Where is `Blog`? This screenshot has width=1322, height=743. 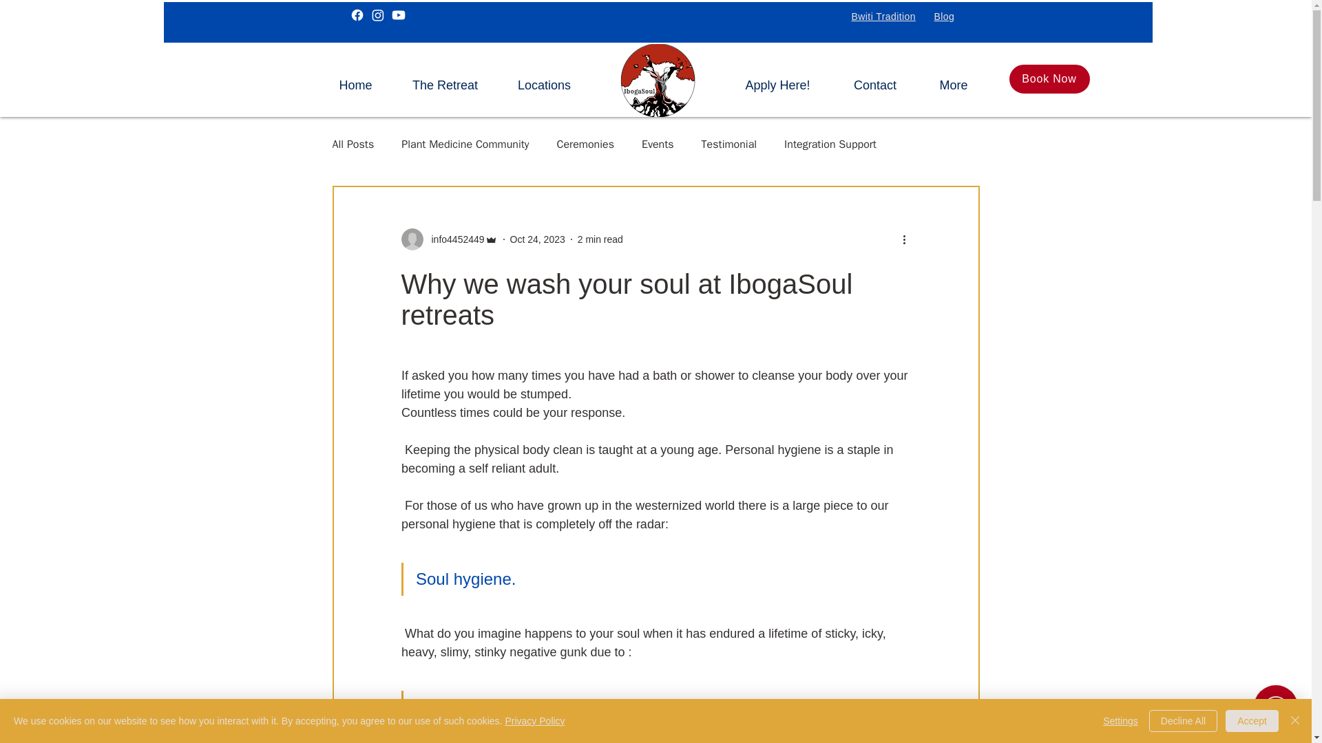 Blog is located at coordinates (943, 17).